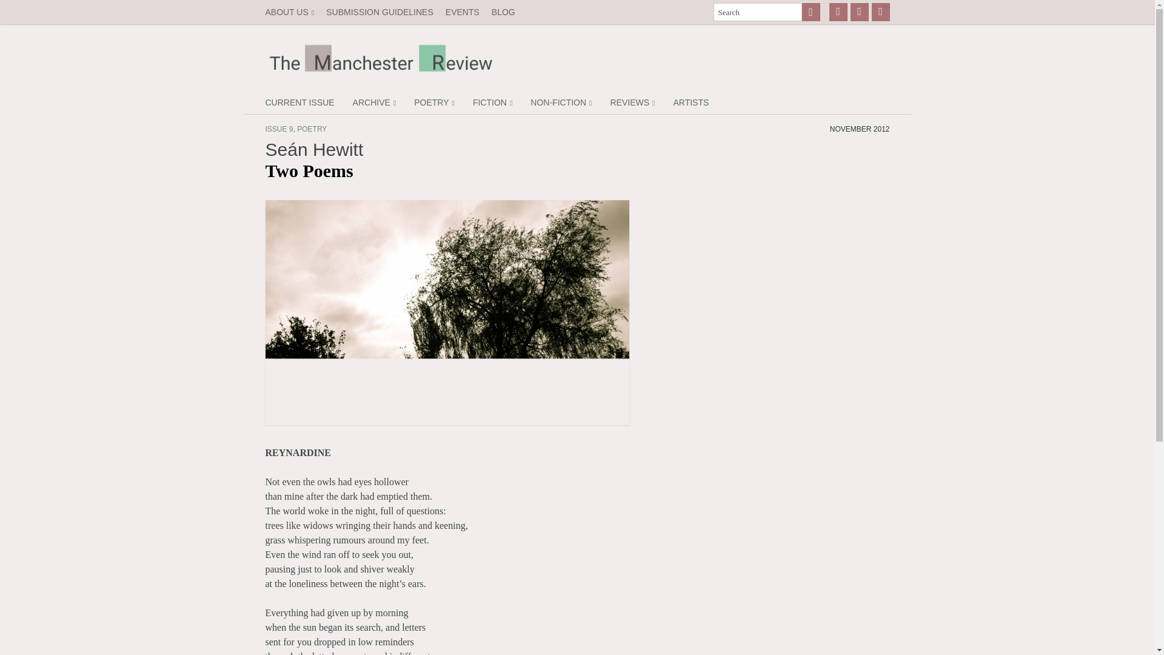 The height and width of the screenshot is (655, 1164). What do you see at coordinates (374, 102) in the screenshot?
I see `ARCHIVE` at bounding box center [374, 102].